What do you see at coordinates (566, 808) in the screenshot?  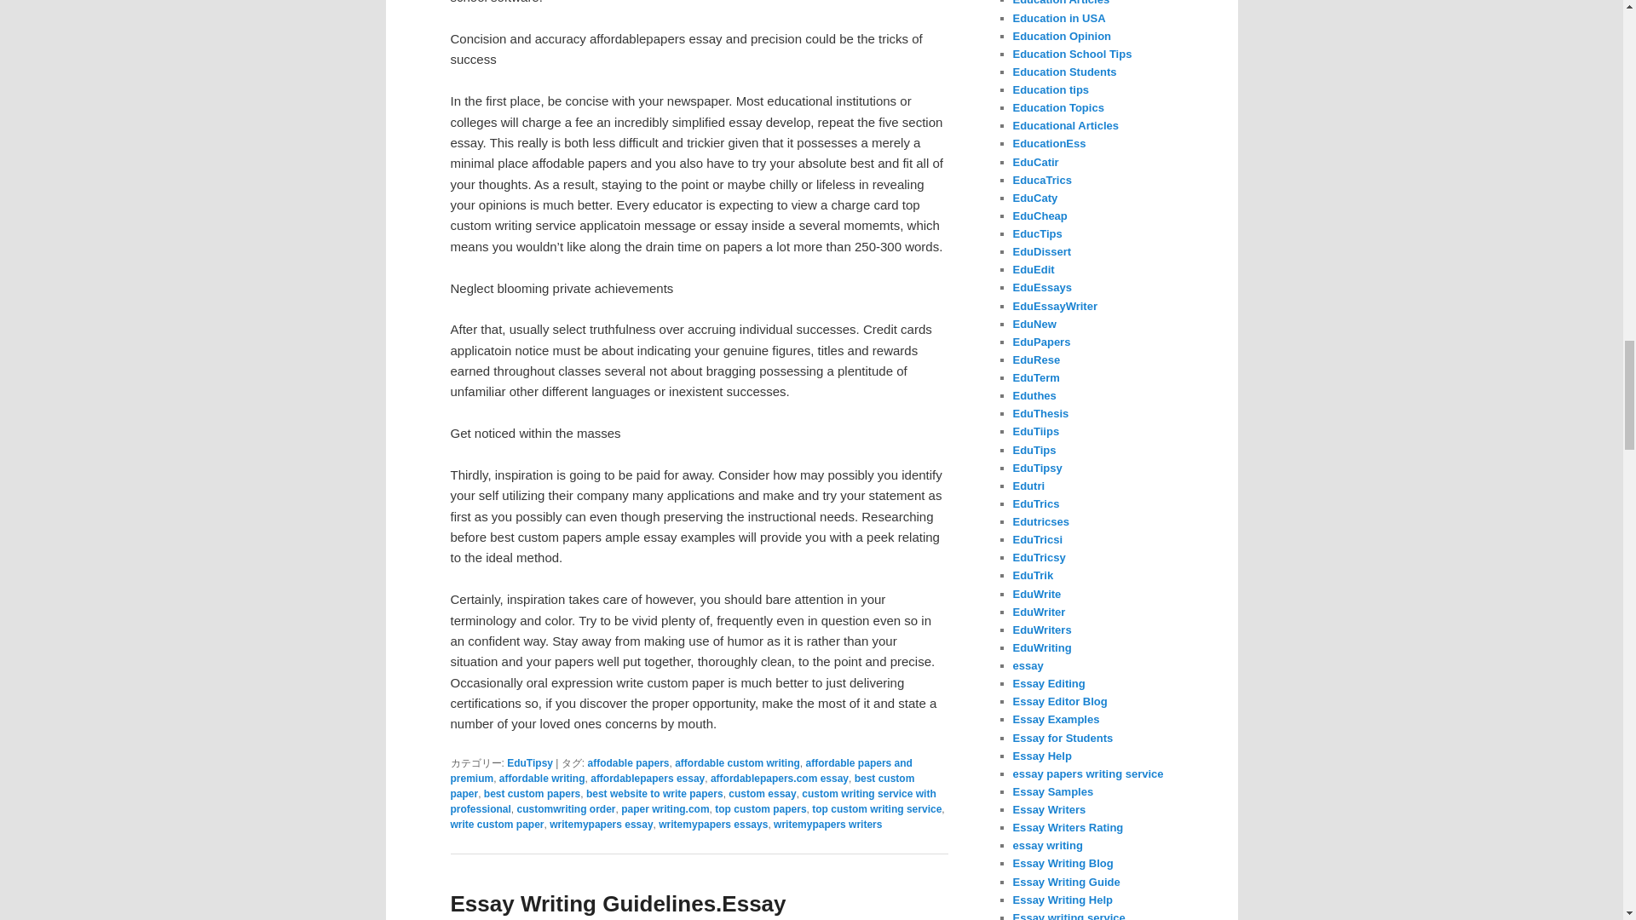 I see `customwriting order` at bounding box center [566, 808].